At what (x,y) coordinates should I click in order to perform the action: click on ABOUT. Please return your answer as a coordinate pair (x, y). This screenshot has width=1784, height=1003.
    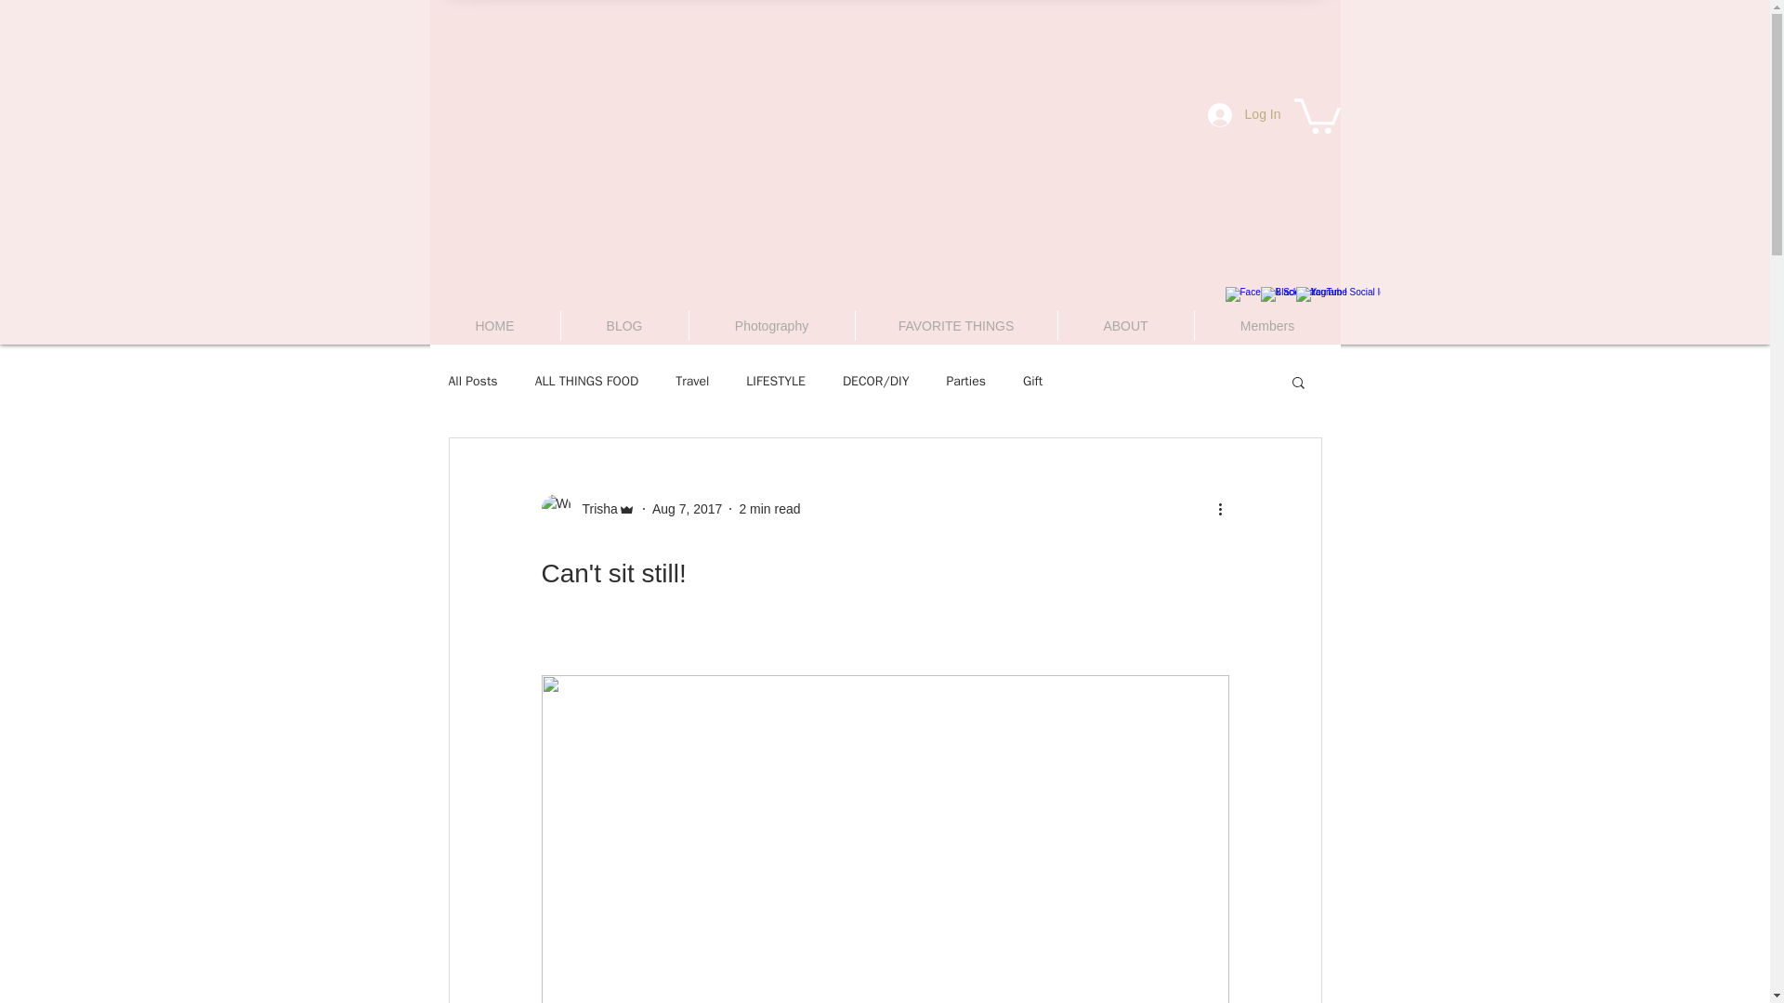
    Looking at the image, I should click on (1125, 325).